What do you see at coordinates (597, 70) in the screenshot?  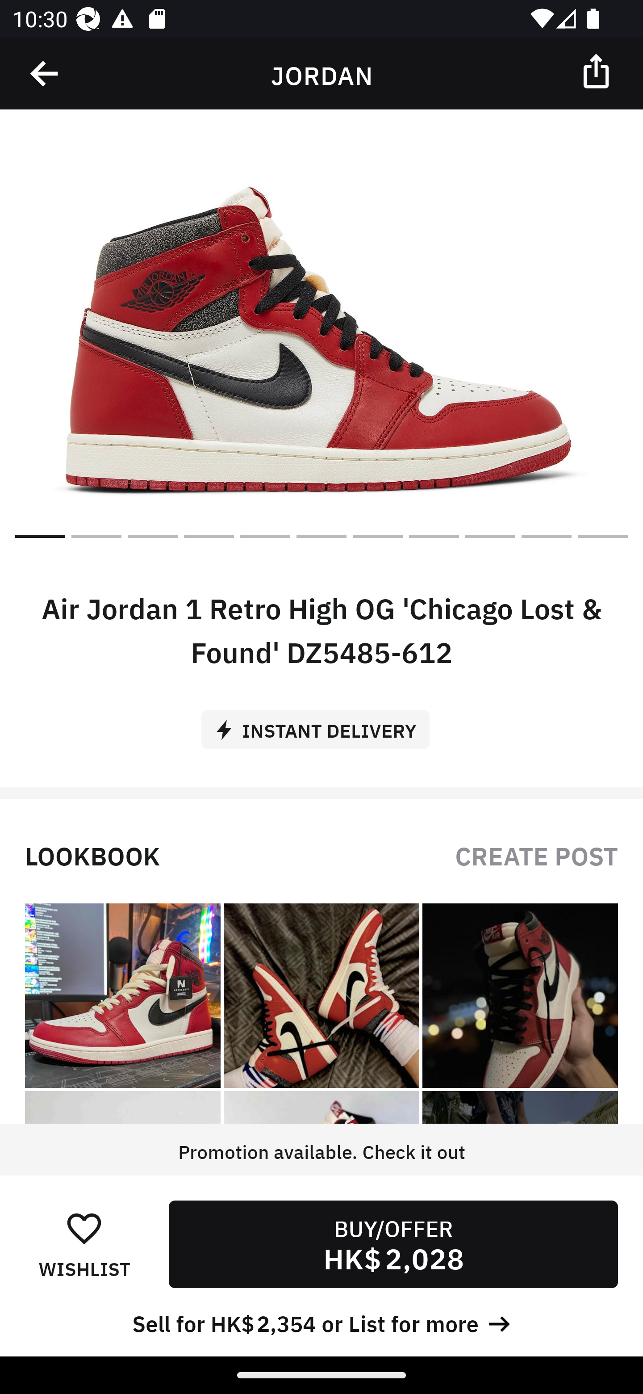 I see `` at bounding box center [597, 70].